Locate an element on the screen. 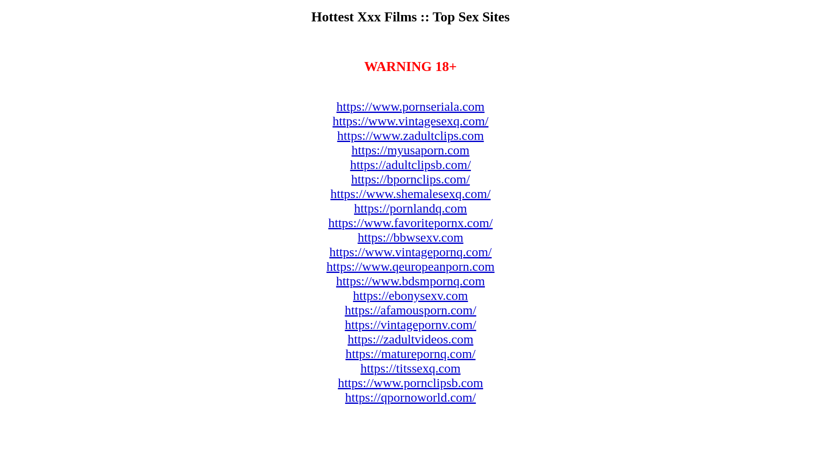  https://qpornoworld.com/ is located at coordinates (410, 397).